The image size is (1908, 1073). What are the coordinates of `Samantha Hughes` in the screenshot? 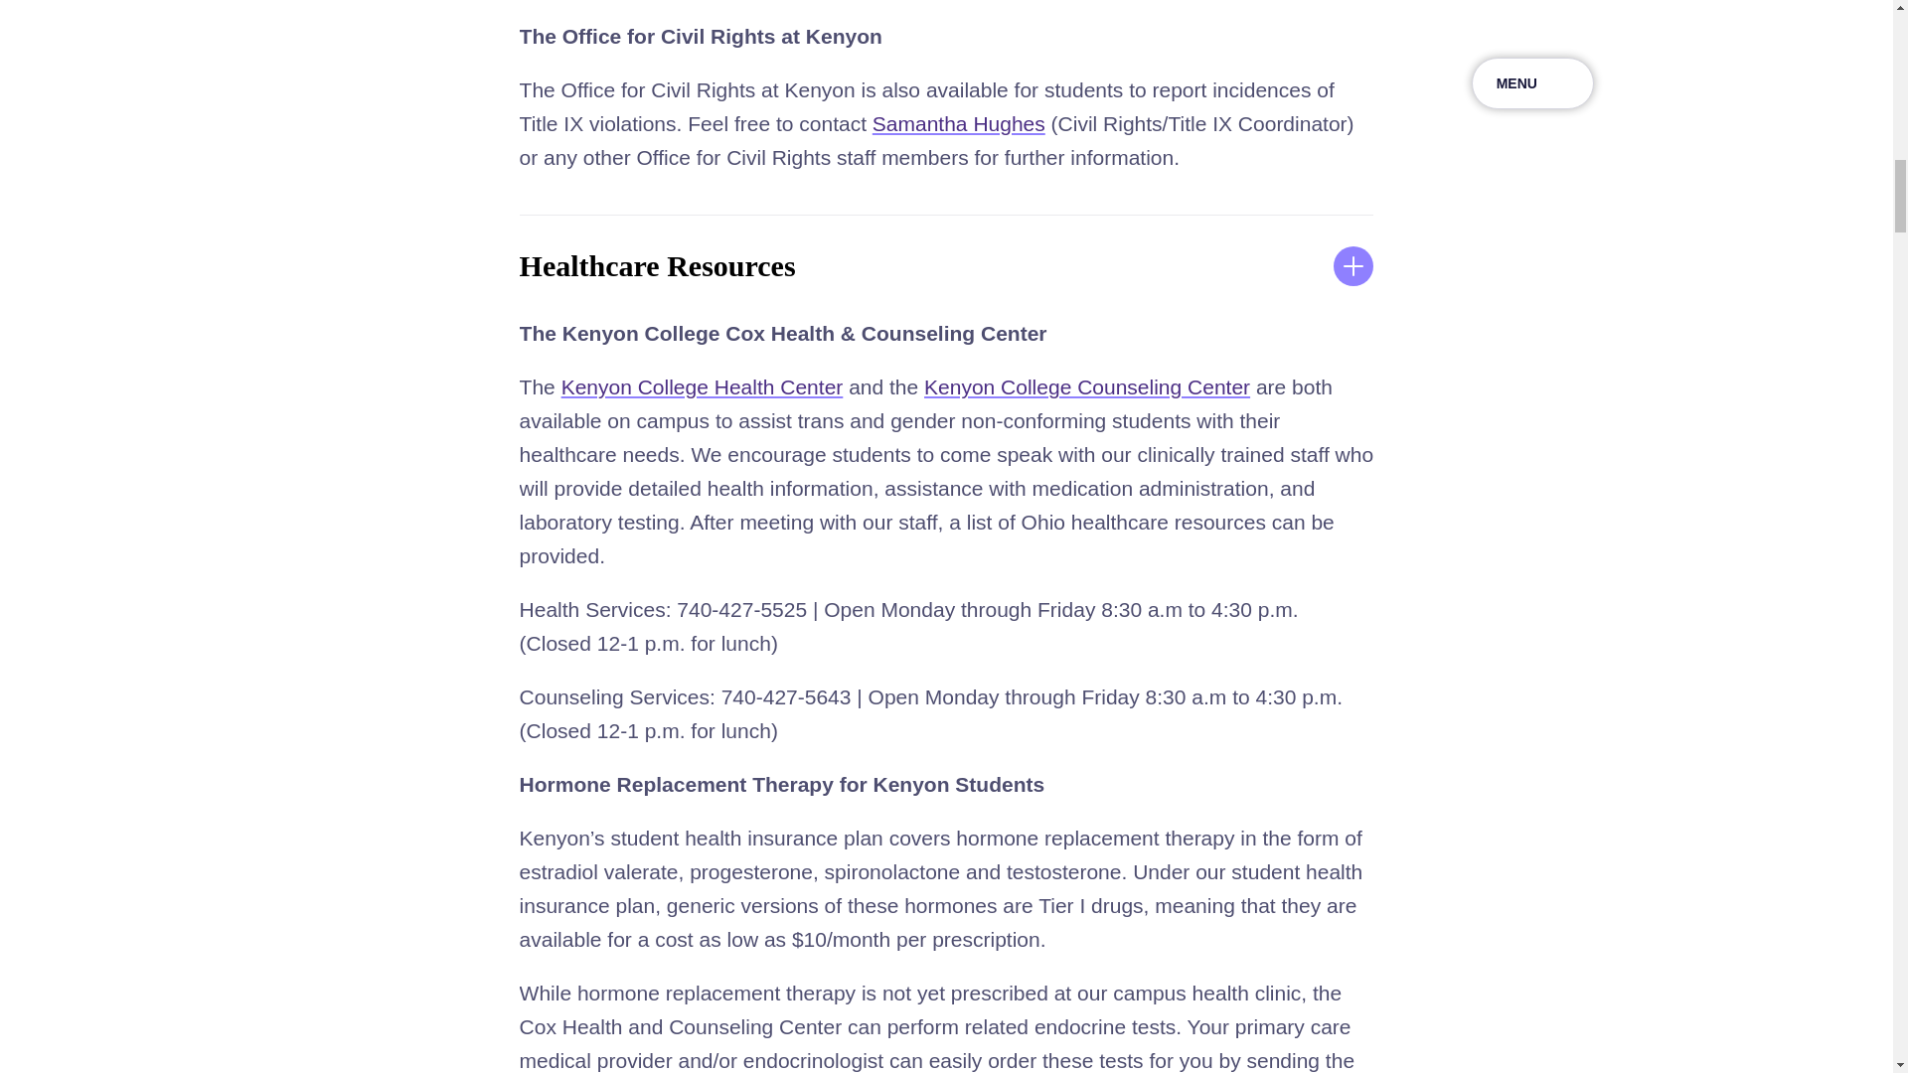 It's located at (958, 123).